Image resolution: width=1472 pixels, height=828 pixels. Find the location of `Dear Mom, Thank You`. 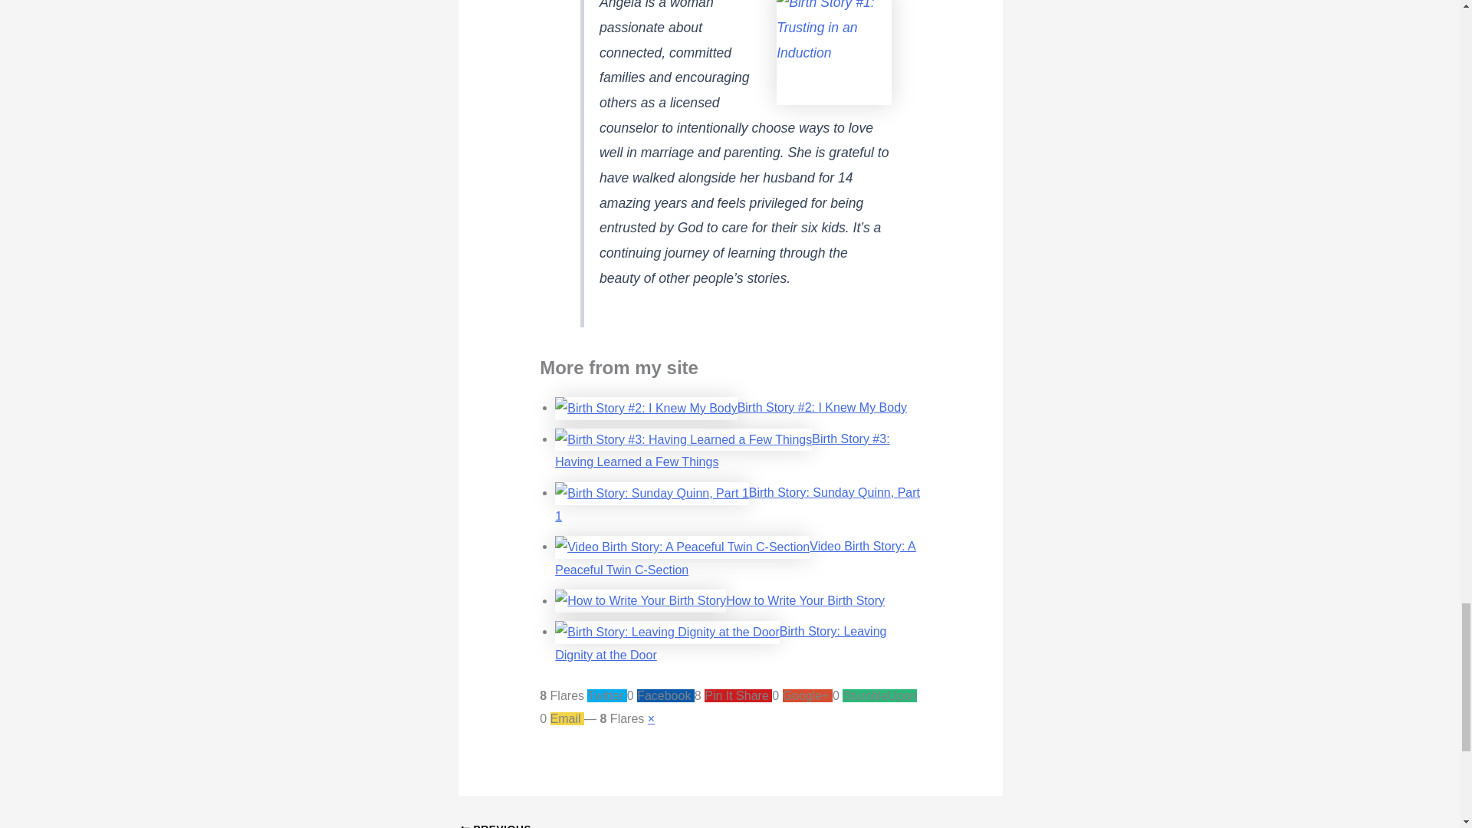

Dear Mom, Thank You is located at coordinates (568, 825).